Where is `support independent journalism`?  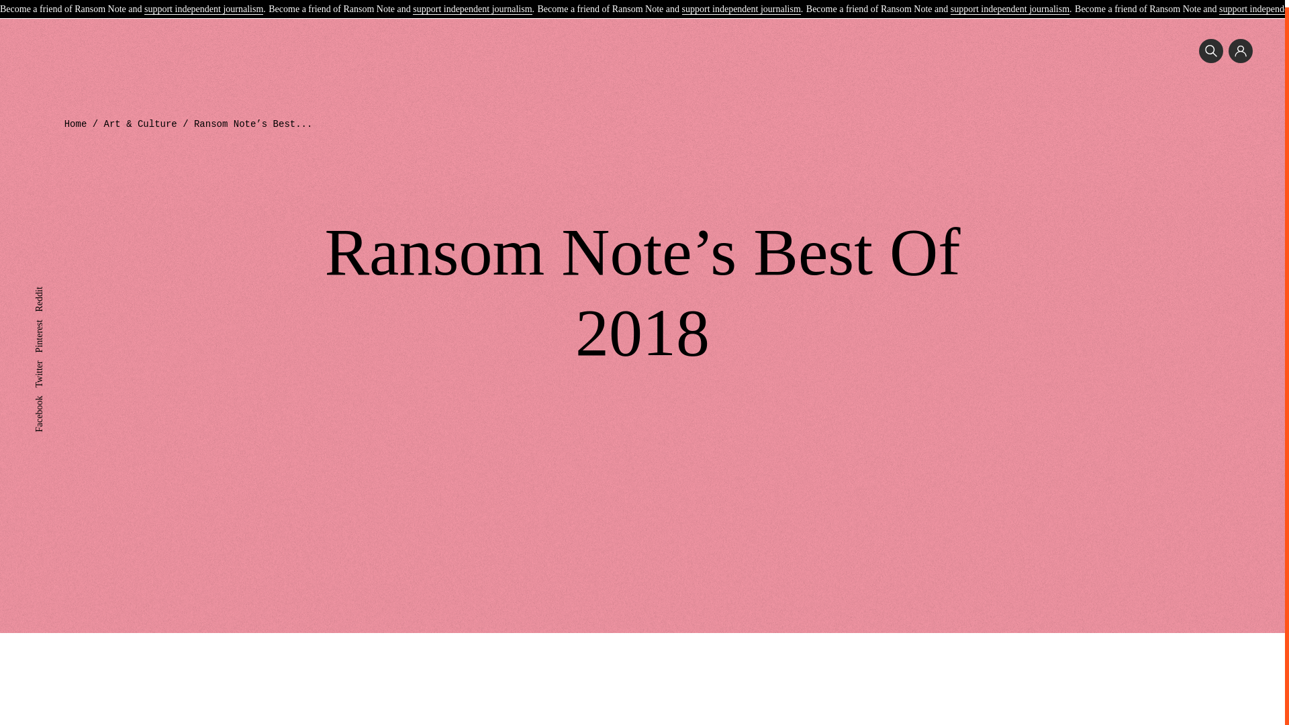 support independent journalism is located at coordinates (471, 3).